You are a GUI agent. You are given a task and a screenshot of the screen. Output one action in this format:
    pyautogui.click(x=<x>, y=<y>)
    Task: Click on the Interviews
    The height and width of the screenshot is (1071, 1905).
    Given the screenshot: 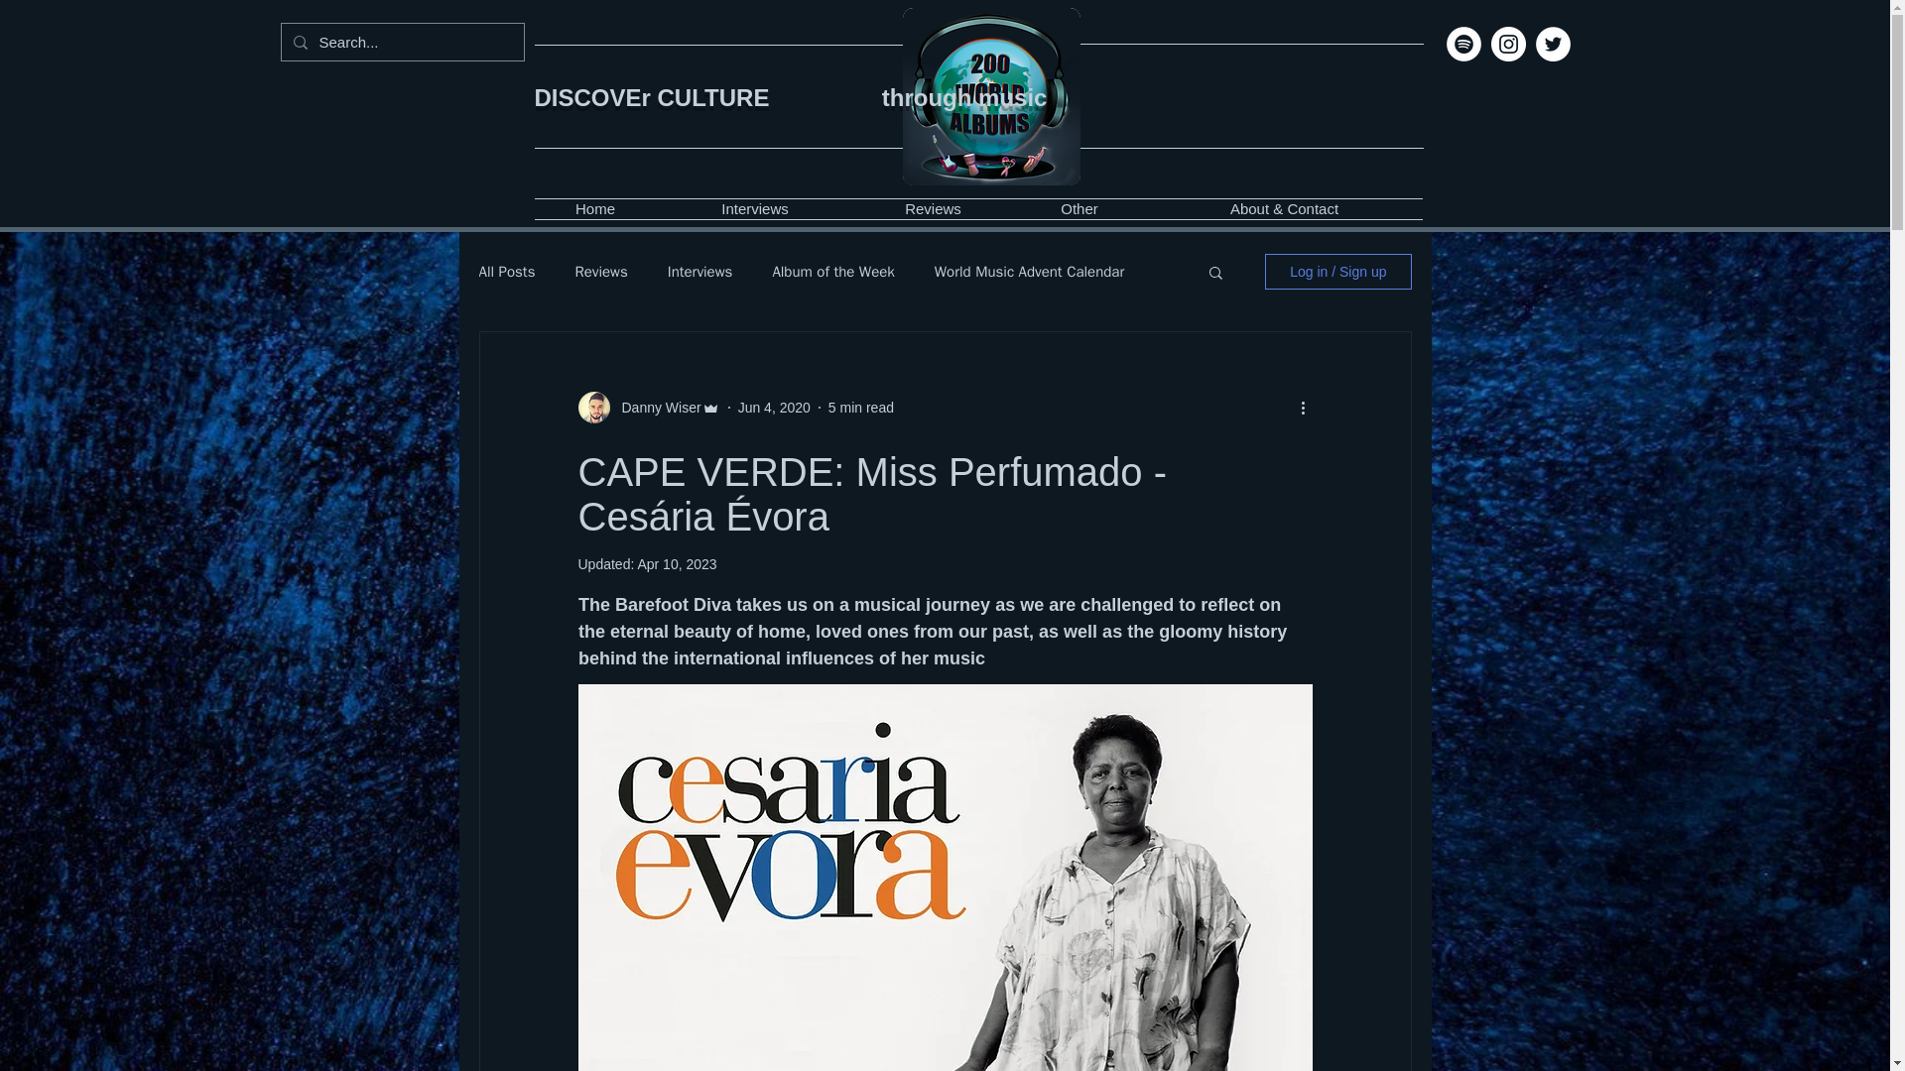 What is the action you would take?
    pyautogui.click(x=700, y=270)
    